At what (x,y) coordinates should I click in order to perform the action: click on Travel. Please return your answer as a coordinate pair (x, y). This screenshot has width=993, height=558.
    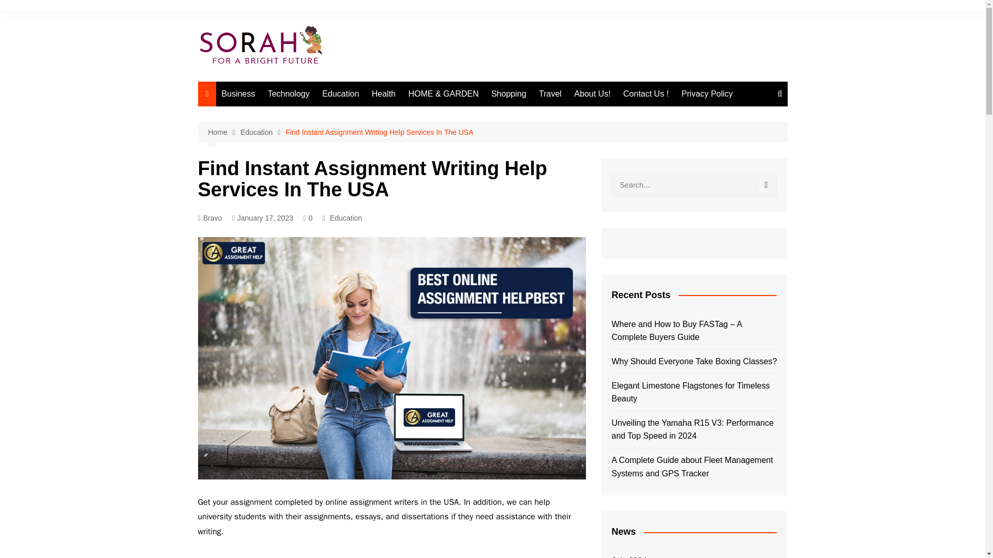
    Looking at the image, I should click on (550, 94).